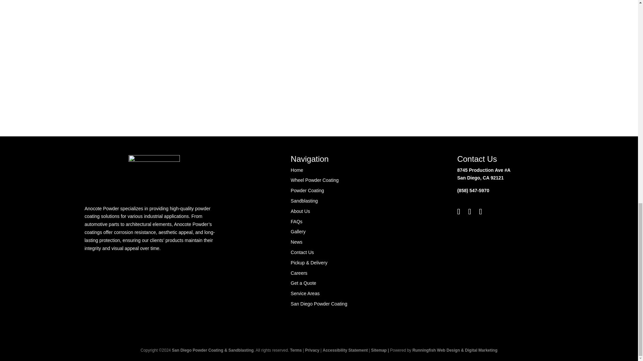 This screenshot has width=643, height=361. I want to click on News, so click(296, 242).